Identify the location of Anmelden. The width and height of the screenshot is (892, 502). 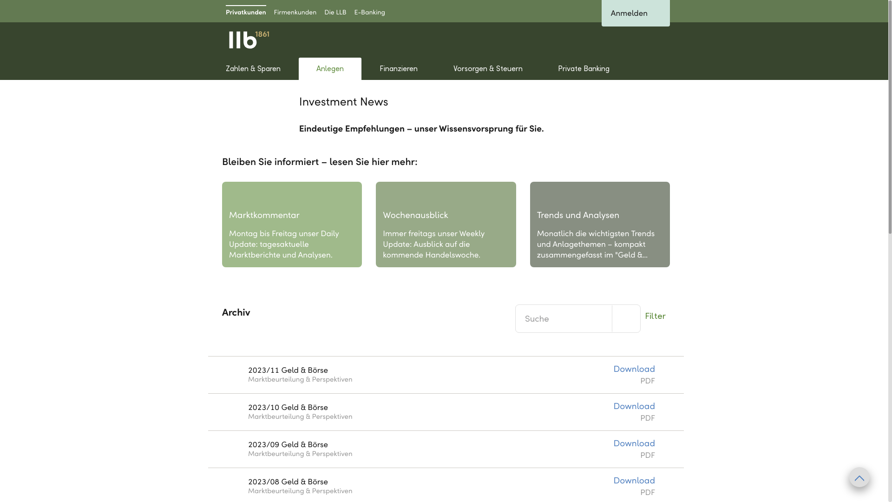
(636, 13).